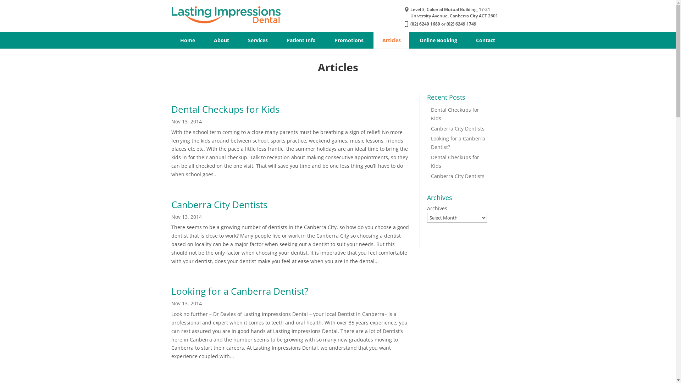  I want to click on Dental Checkups for Kids, so click(225, 109).